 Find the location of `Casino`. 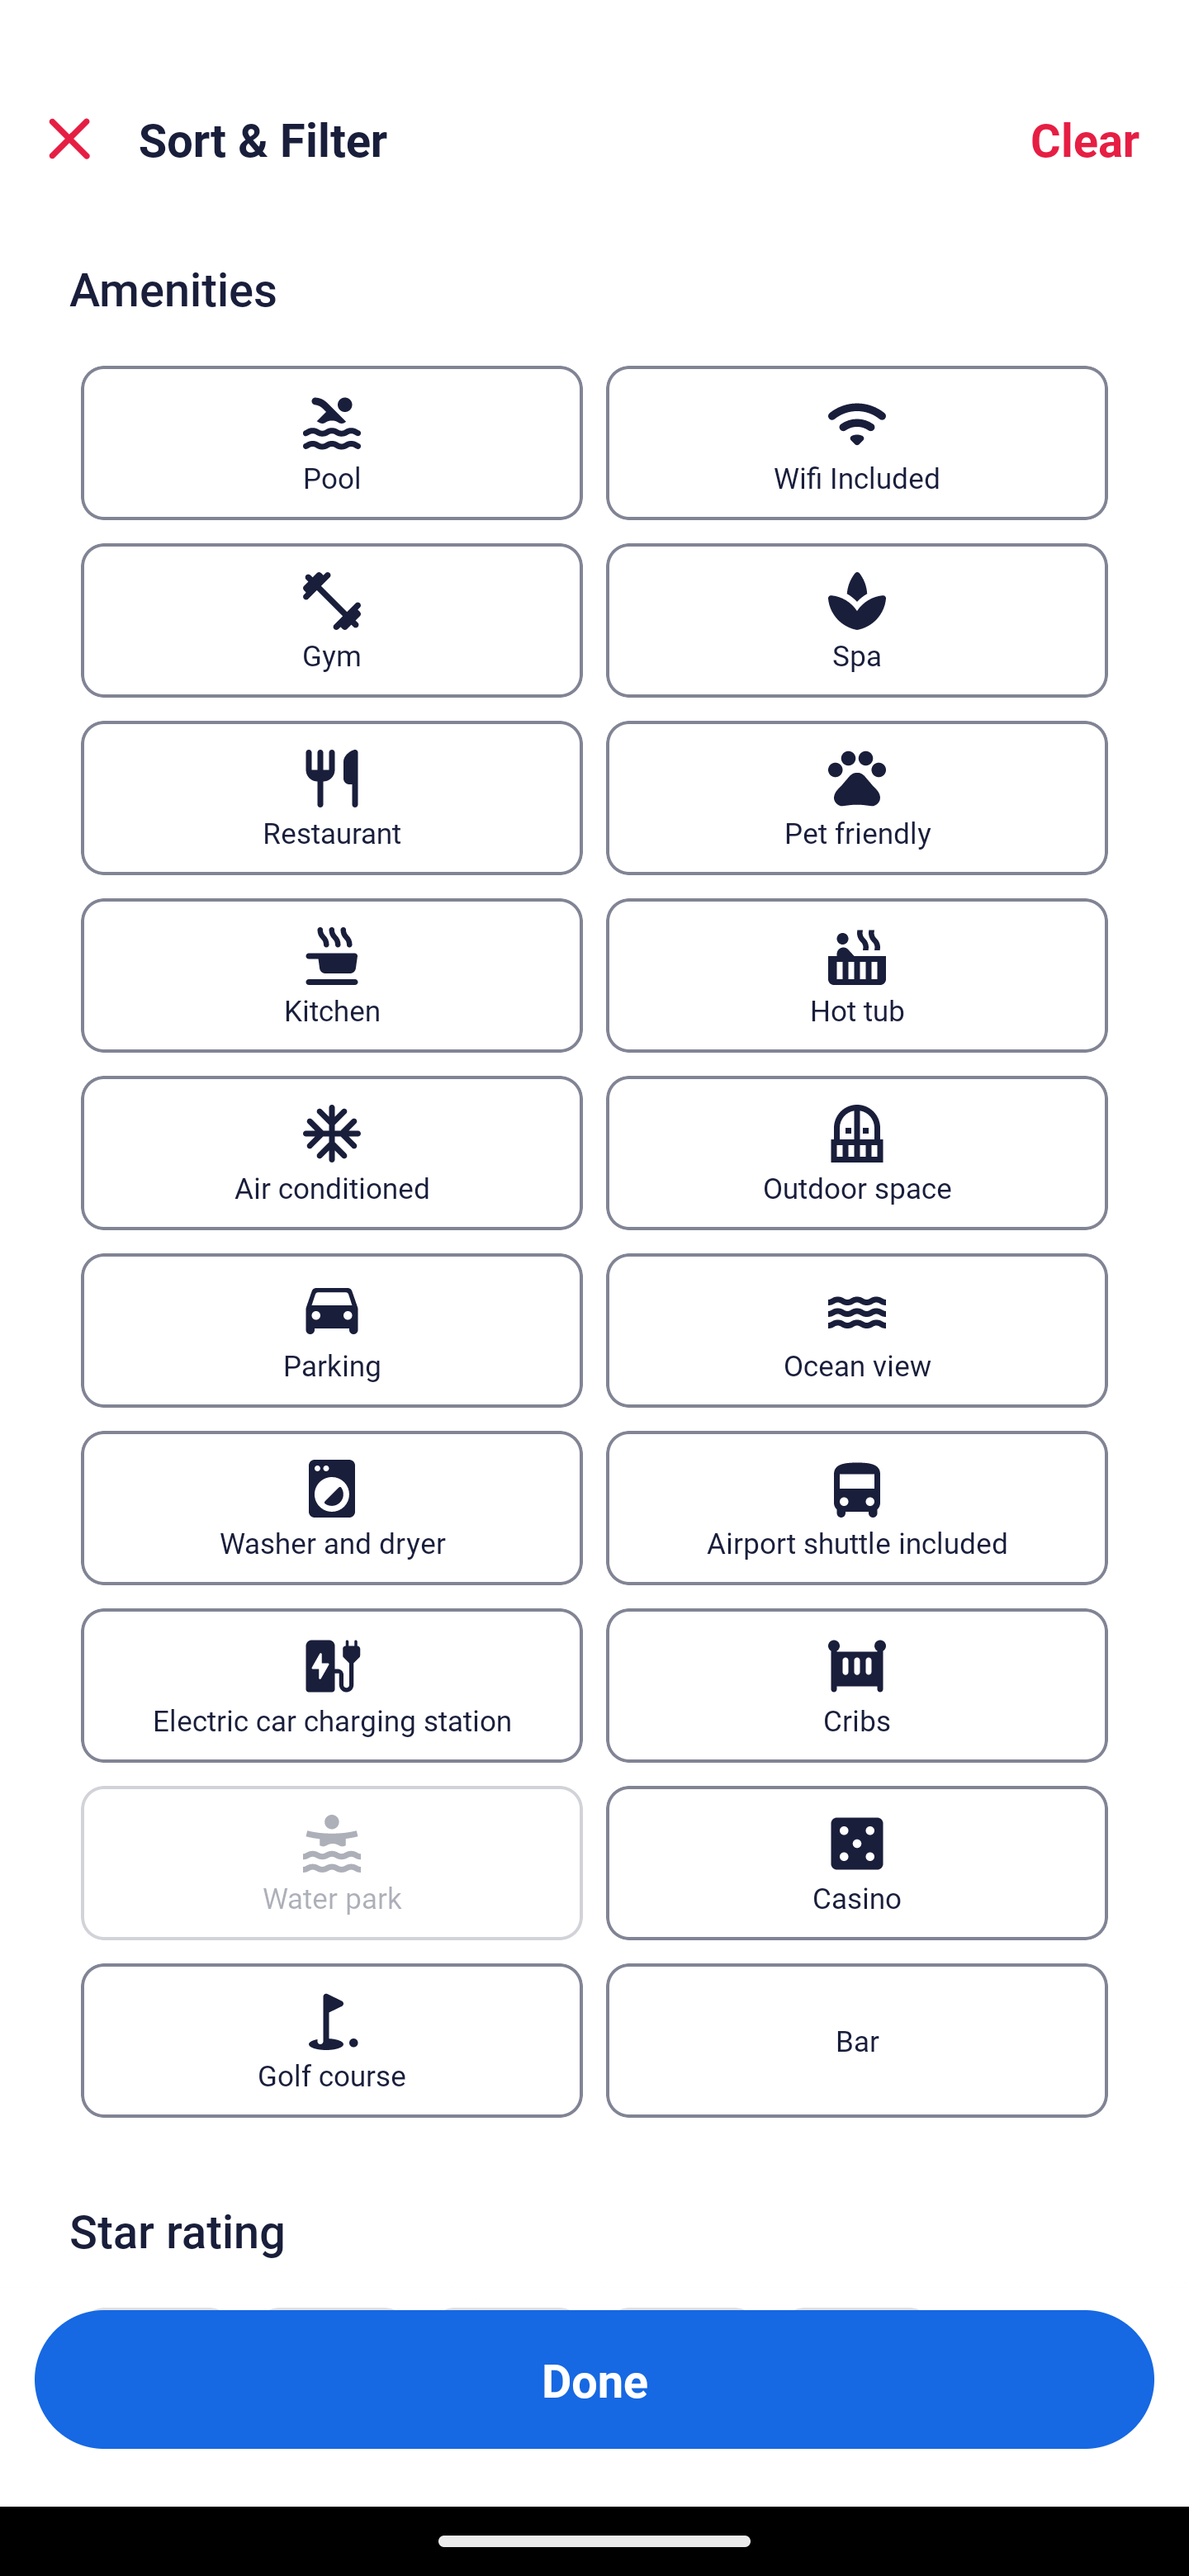

Casino is located at coordinates (857, 1863).